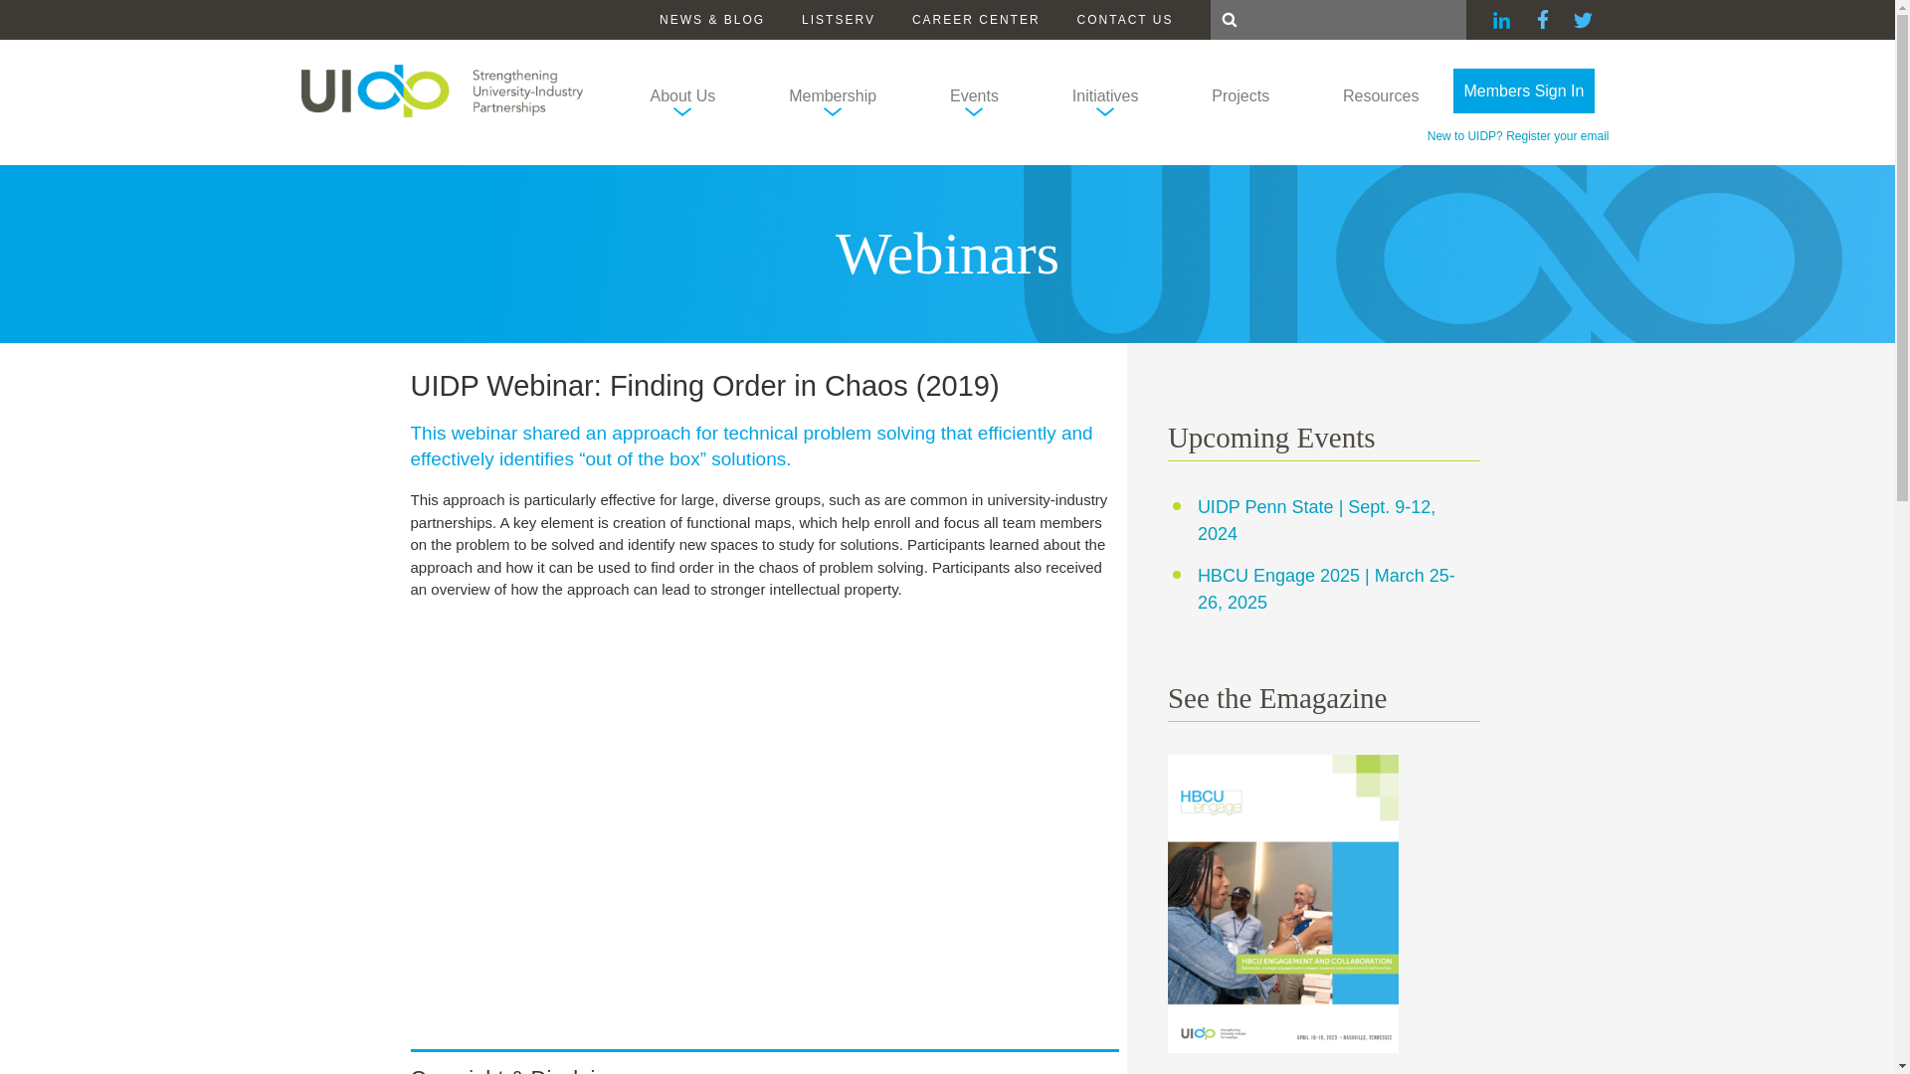 The height and width of the screenshot is (1074, 1910). I want to click on Membership, so click(832, 101).